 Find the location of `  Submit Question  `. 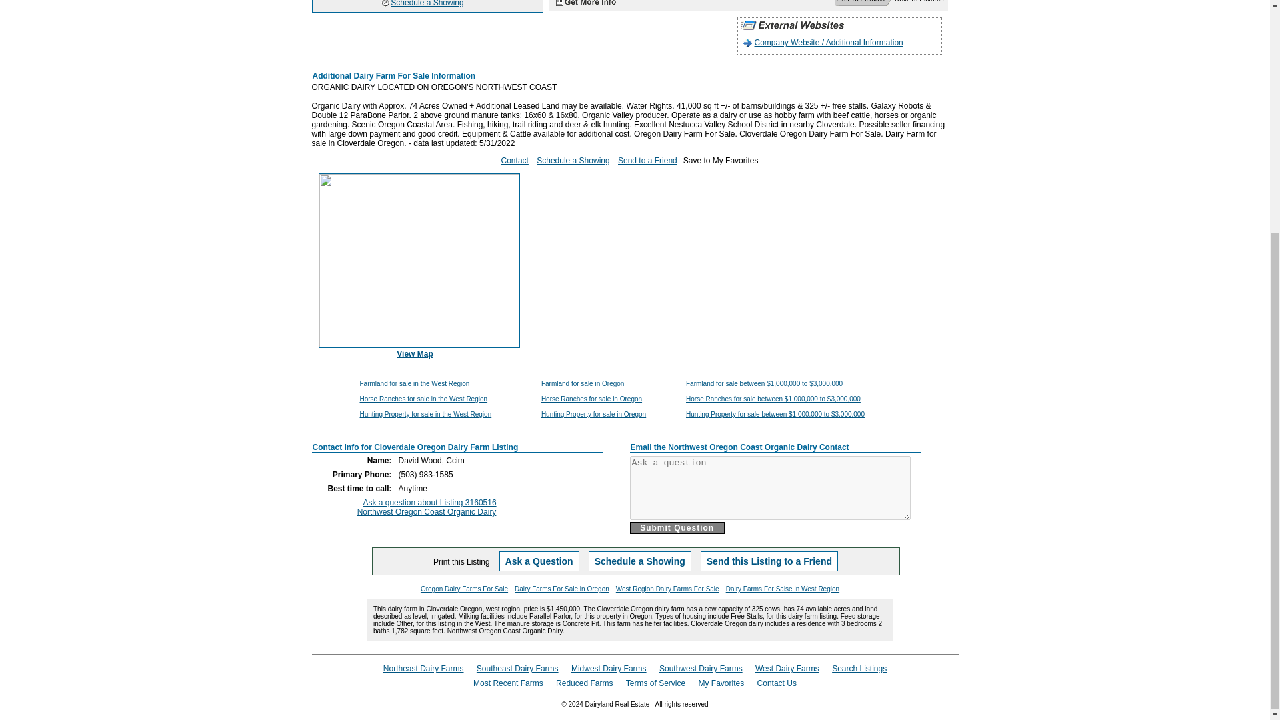

  Submit Question   is located at coordinates (677, 528).